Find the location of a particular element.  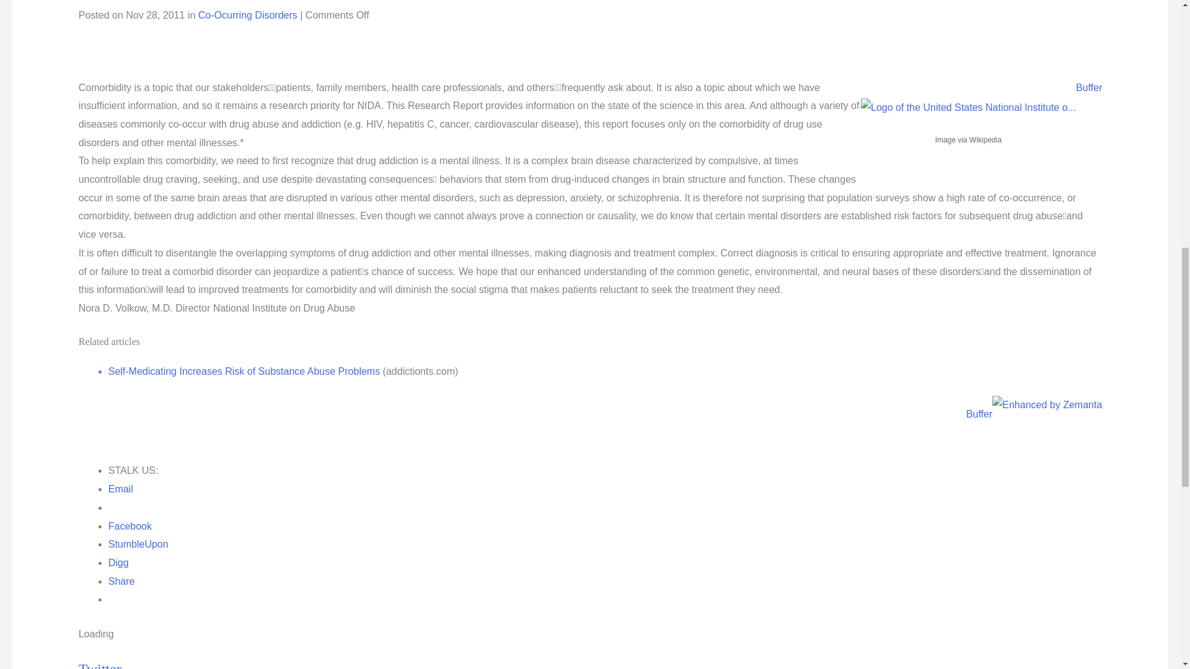

View all posts in Co-Ocurring Disorders is located at coordinates (248, 15).